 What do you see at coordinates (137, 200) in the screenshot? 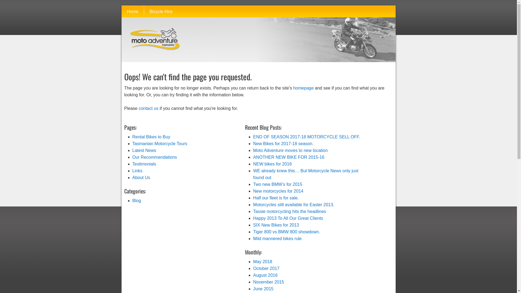
I see `Blog` at bounding box center [137, 200].